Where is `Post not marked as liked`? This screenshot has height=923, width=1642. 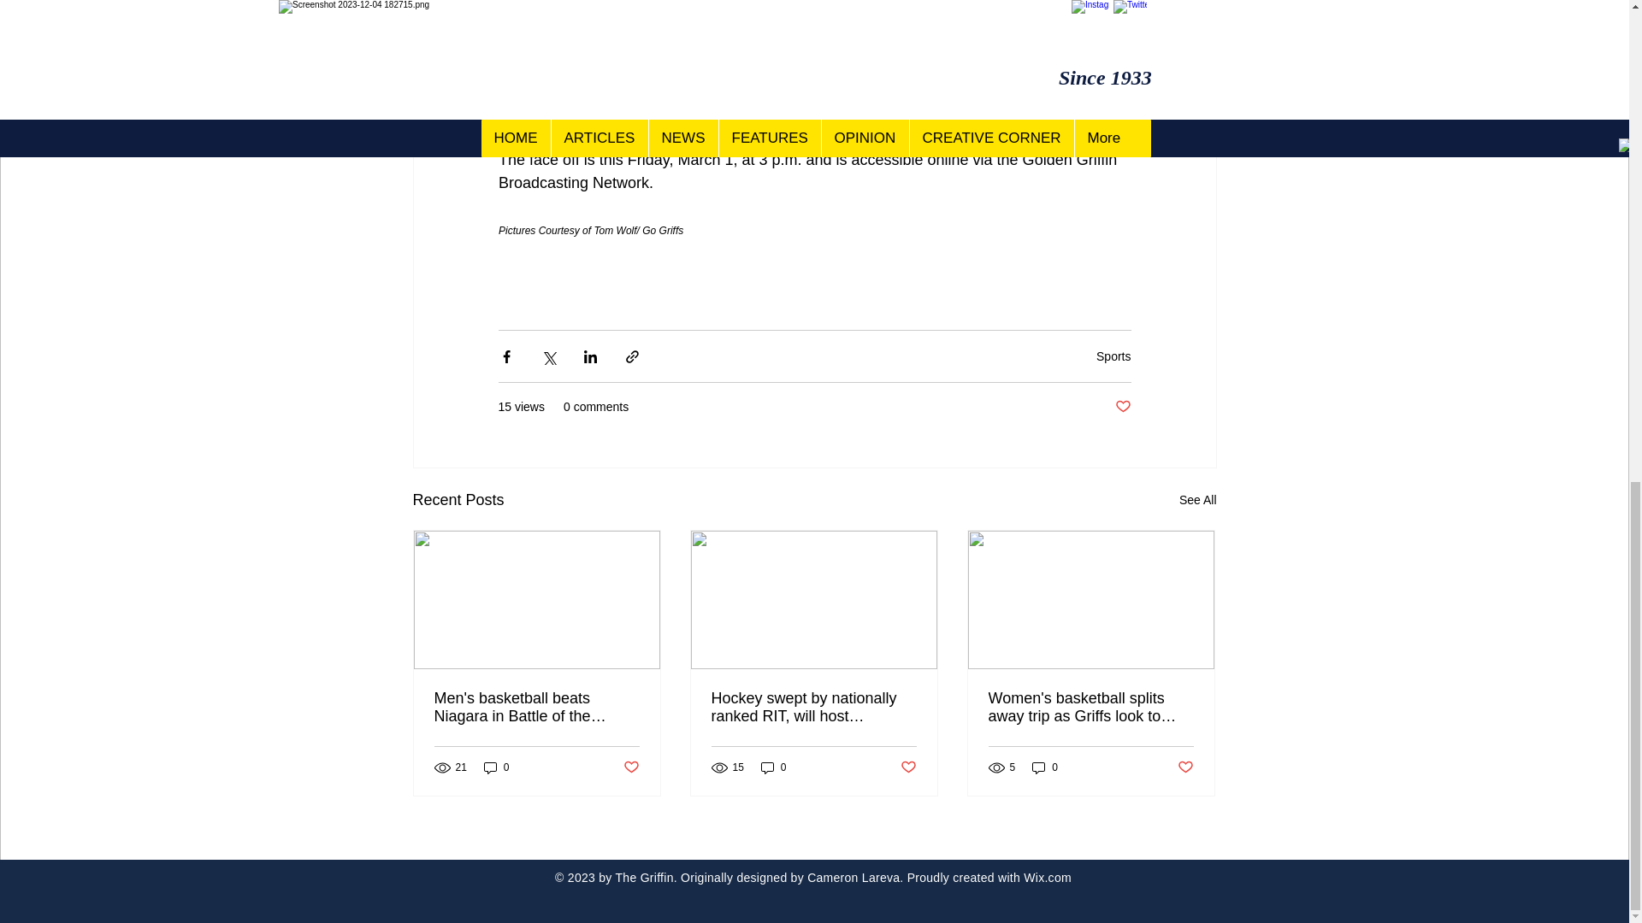
Post not marked as liked is located at coordinates (1122, 407).